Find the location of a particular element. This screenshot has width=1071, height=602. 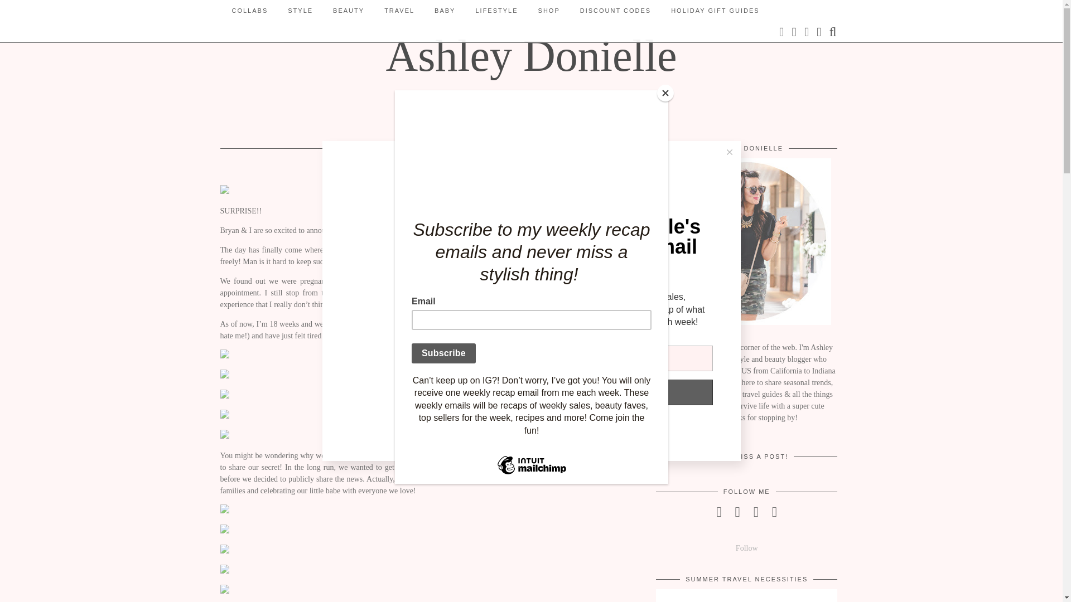

COLLABS is located at coordinates (250, 10).